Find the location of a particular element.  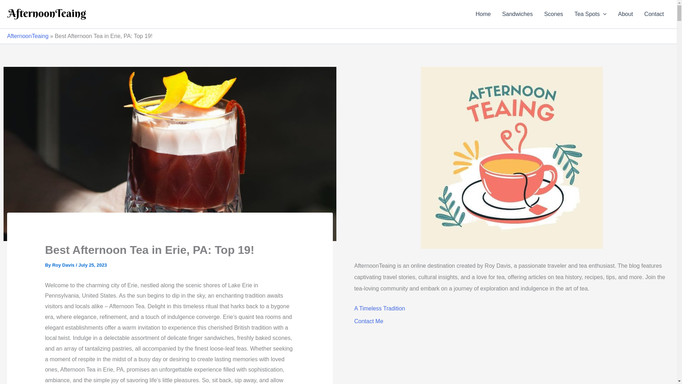

Home is located at coordinates (483, 14).